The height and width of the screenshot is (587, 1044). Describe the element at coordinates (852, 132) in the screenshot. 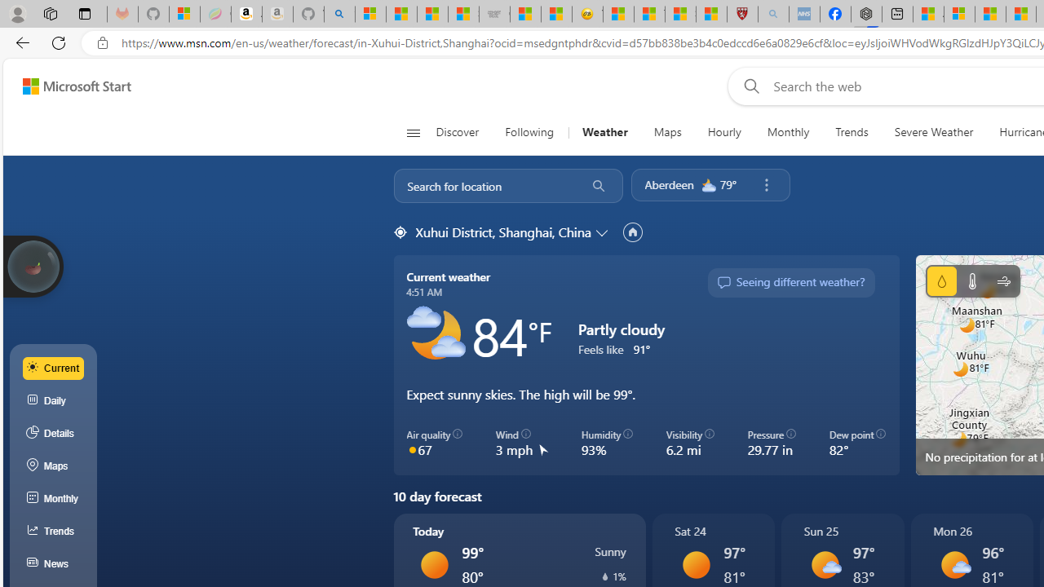

I see `Trends` at that location.